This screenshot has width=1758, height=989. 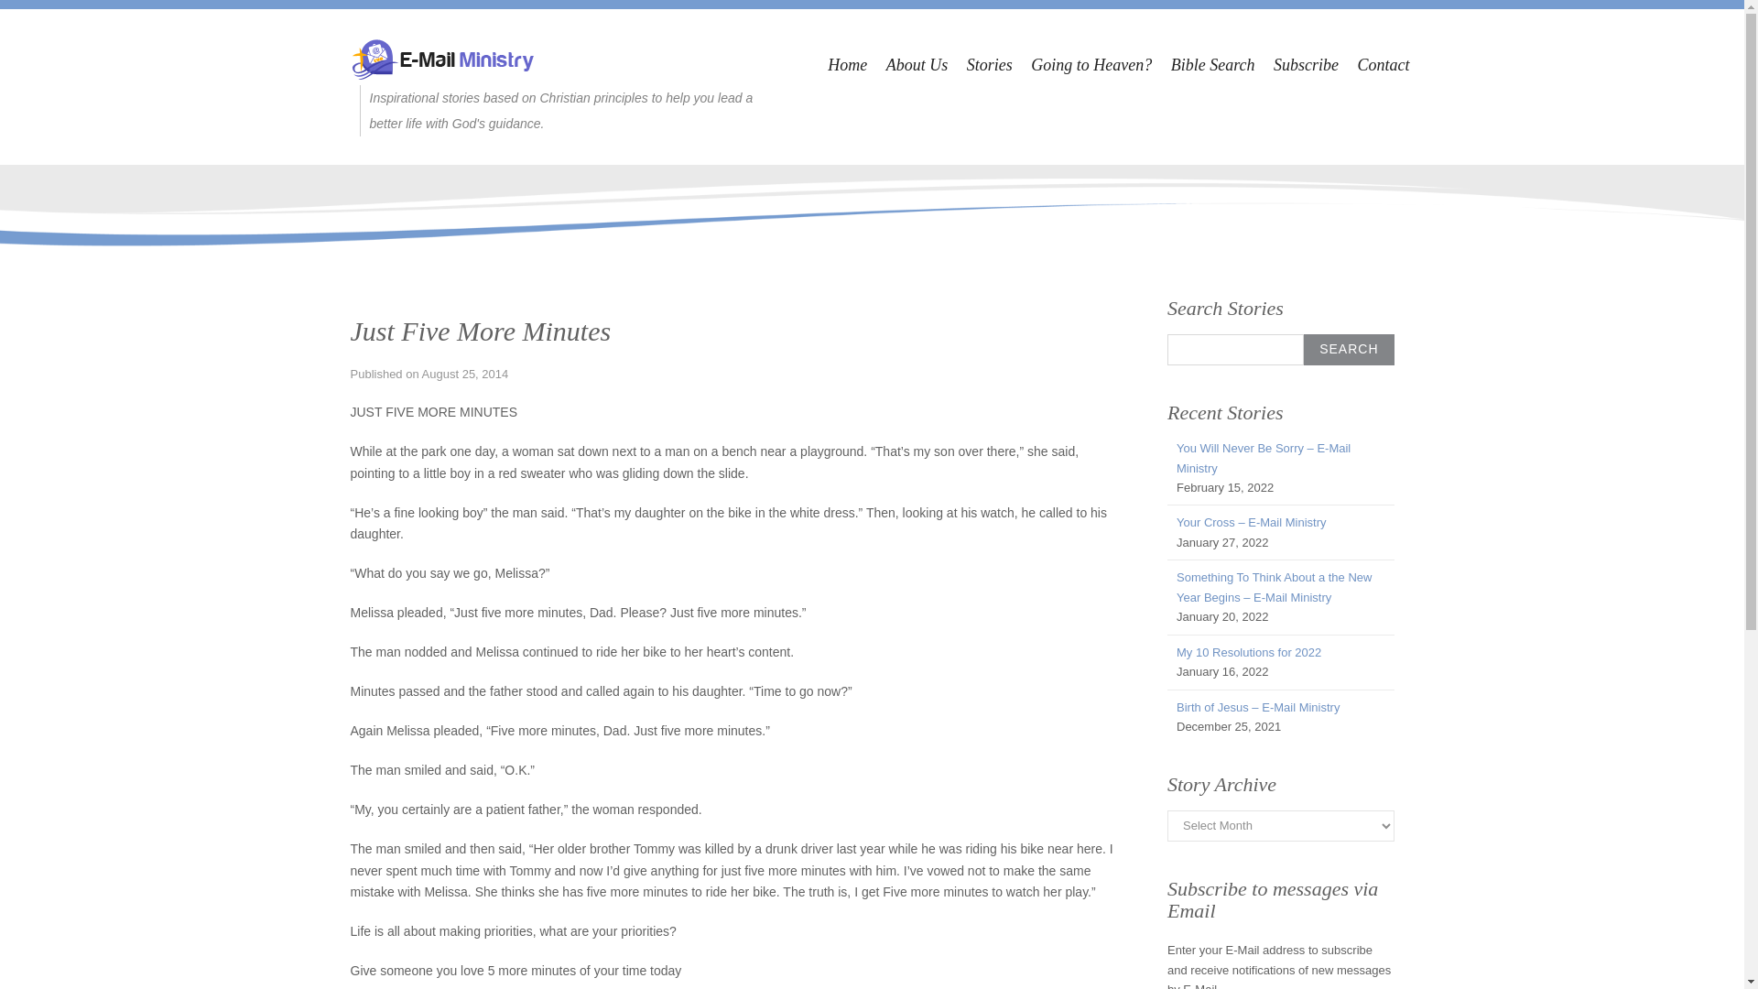 I want to click on My 10 Resolutions for 2022, so click(x=1249, y=652).